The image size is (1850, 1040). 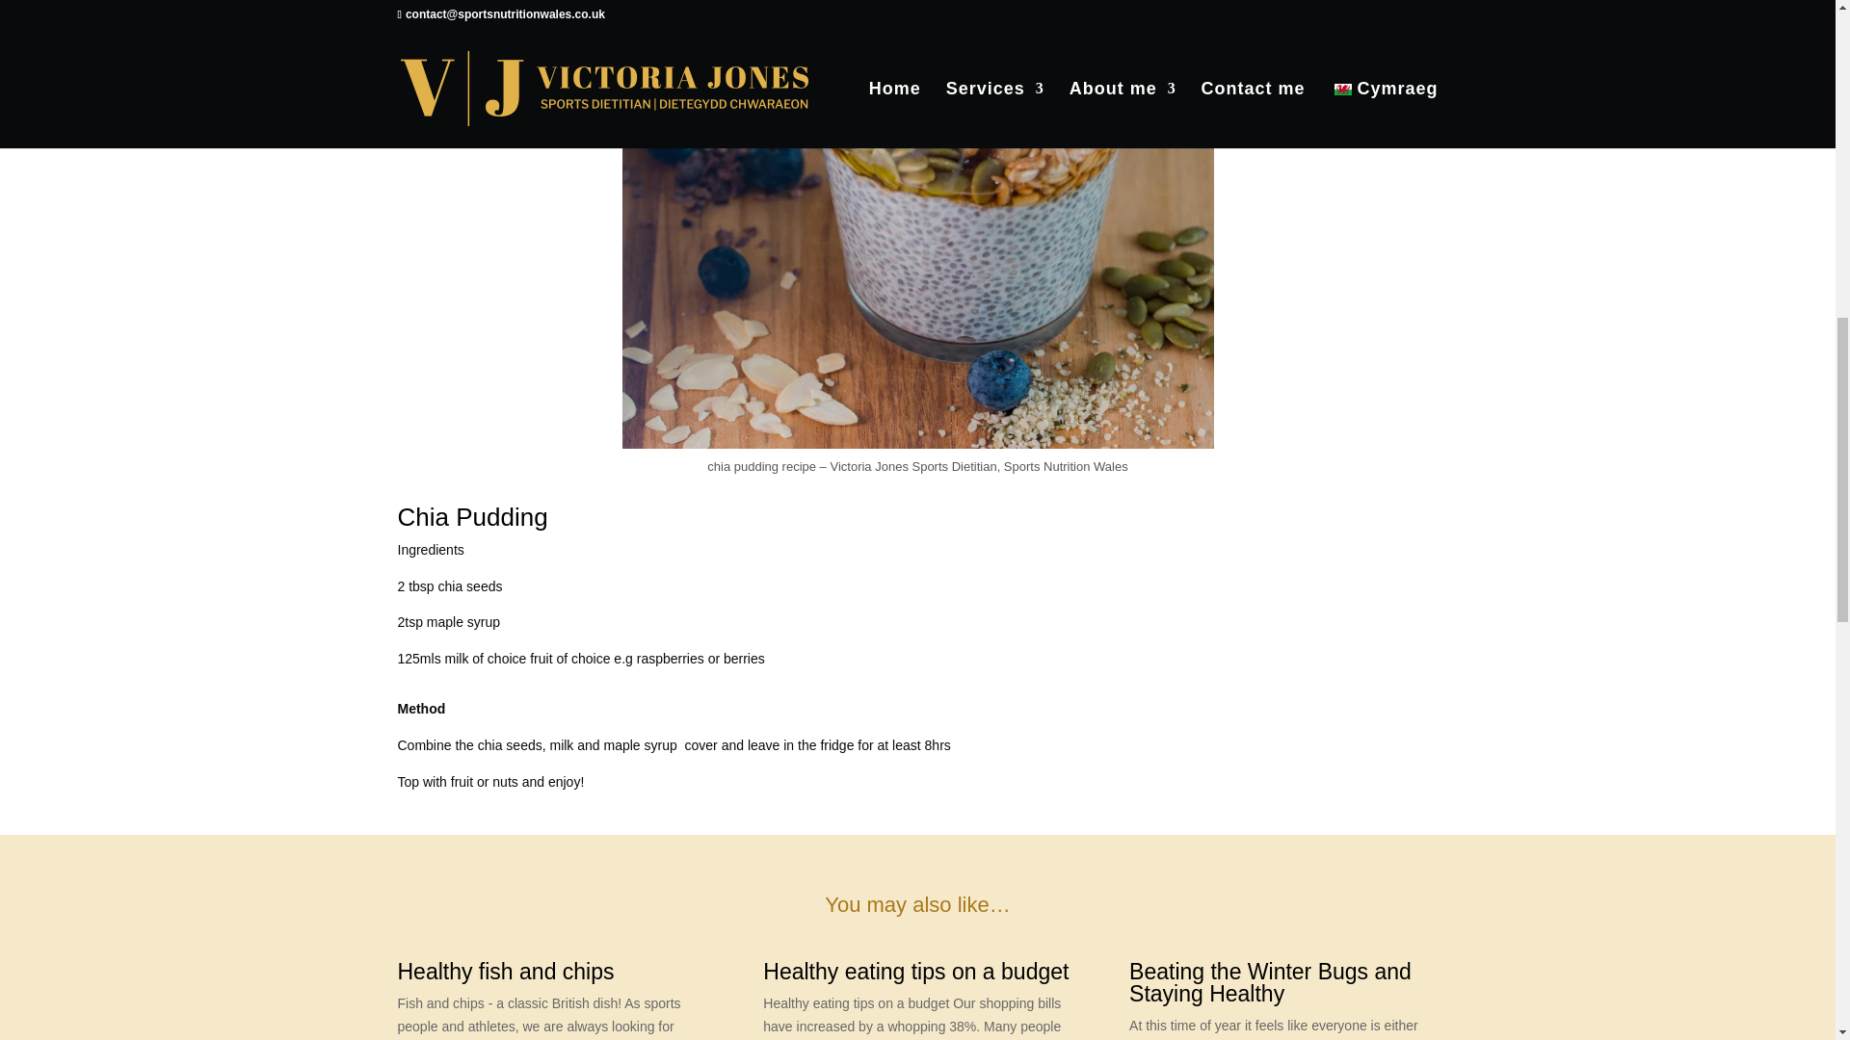 What do you see at coordinates (1270, 982) in the screenshot?
I see `Beating the Winter Bugs and Staying Healthy` at bounding box center [1270, 982].